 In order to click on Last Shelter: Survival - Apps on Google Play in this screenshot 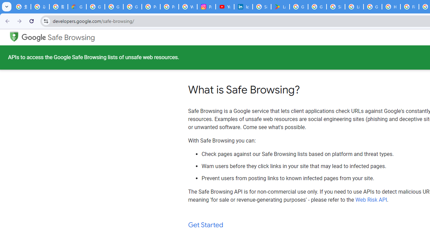, I will do `click(280, 7)`.